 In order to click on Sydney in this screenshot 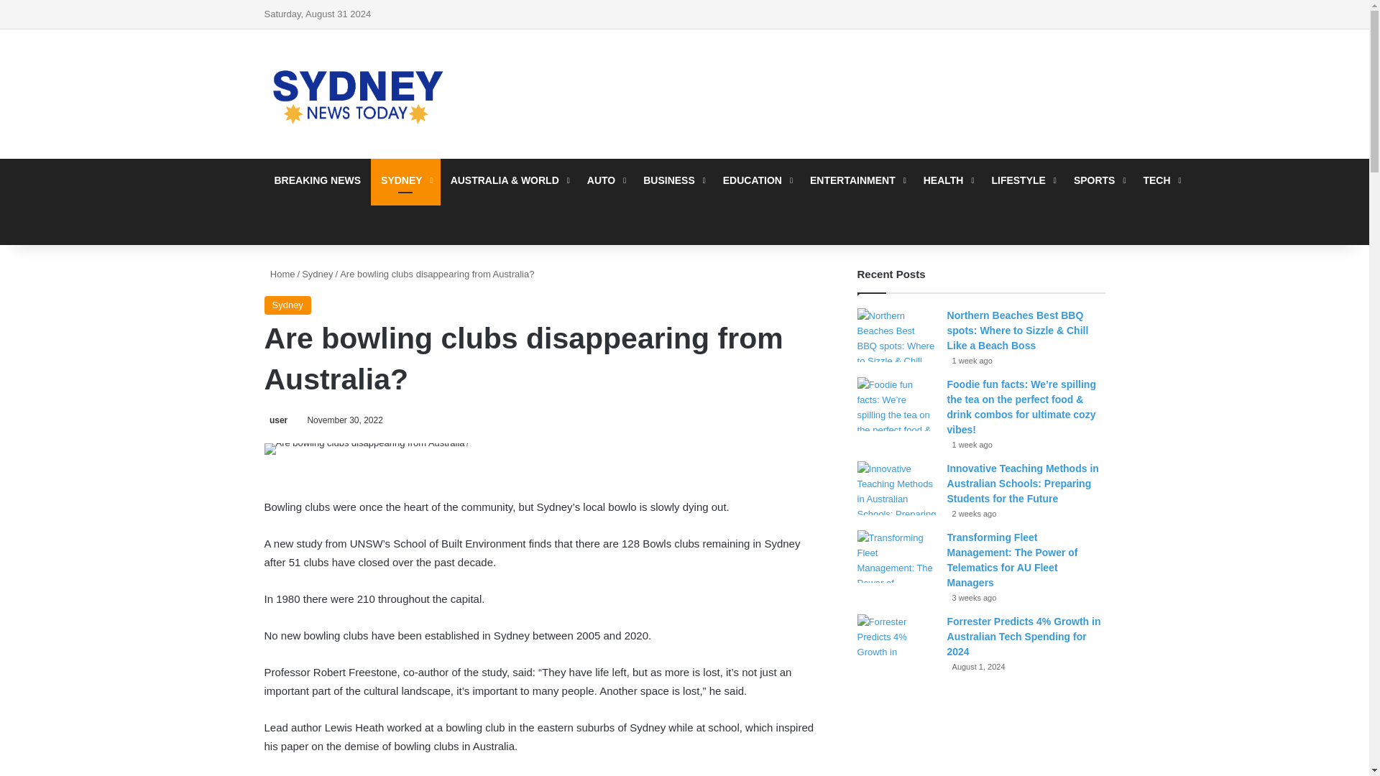, I will do `click(287, 305)`.